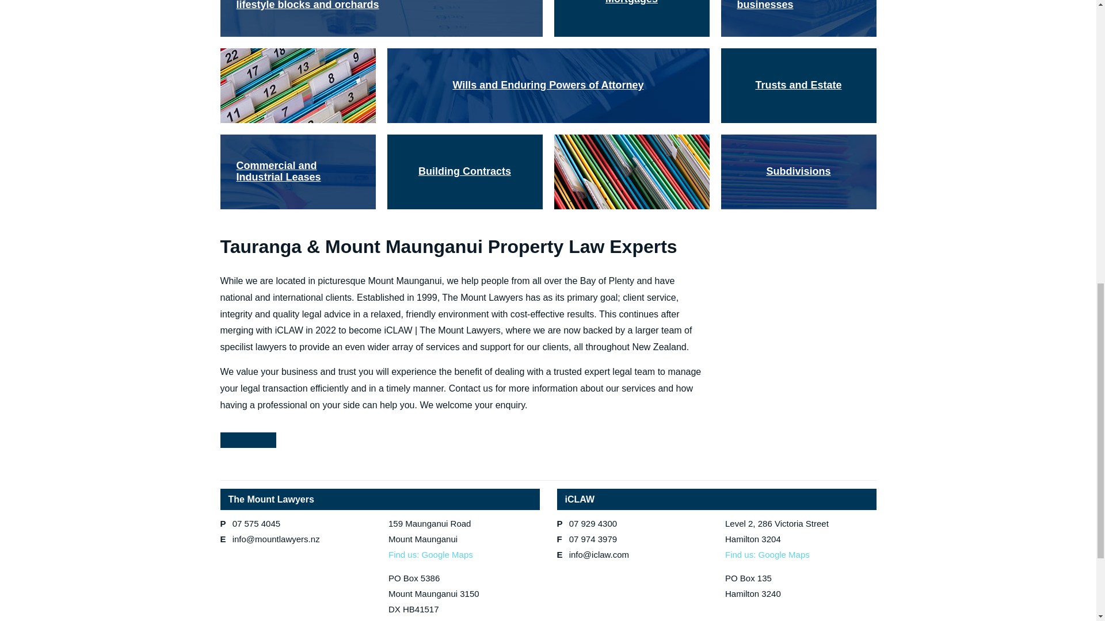  I want to click on Find us: Google Maps, so click(430, 554).